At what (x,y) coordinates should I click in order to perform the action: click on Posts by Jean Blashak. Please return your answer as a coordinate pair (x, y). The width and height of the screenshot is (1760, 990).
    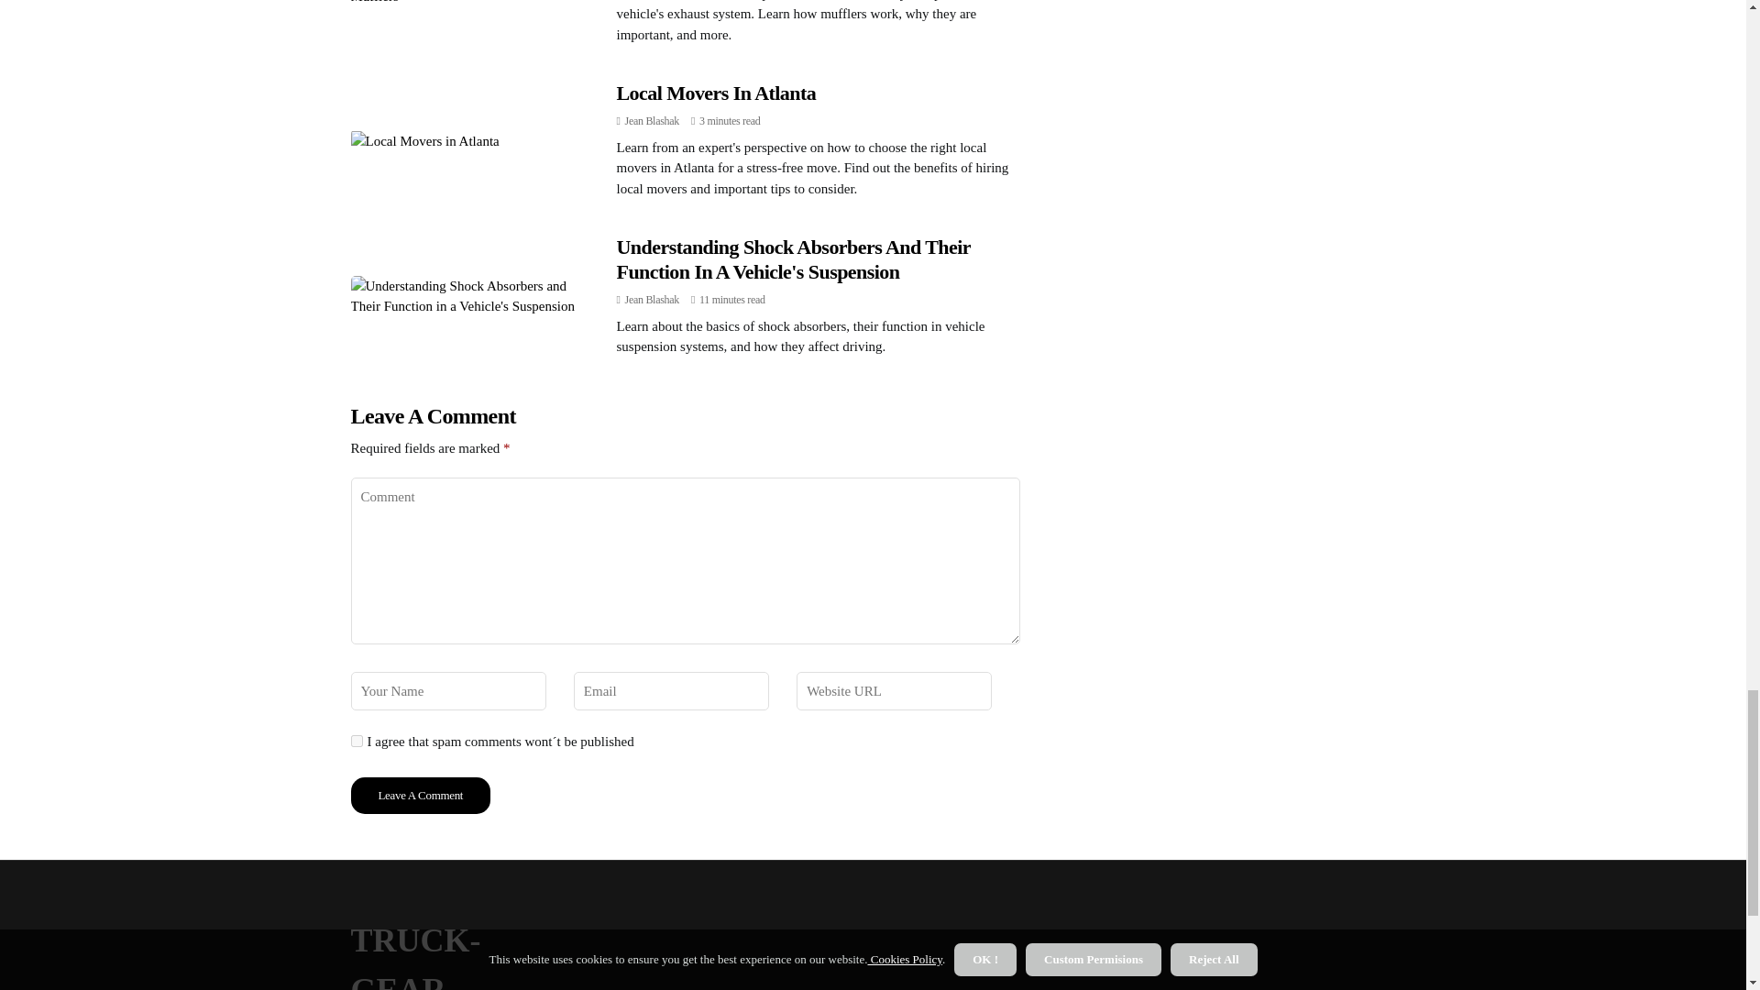
    Looking at the image, I should click on (652, 299).